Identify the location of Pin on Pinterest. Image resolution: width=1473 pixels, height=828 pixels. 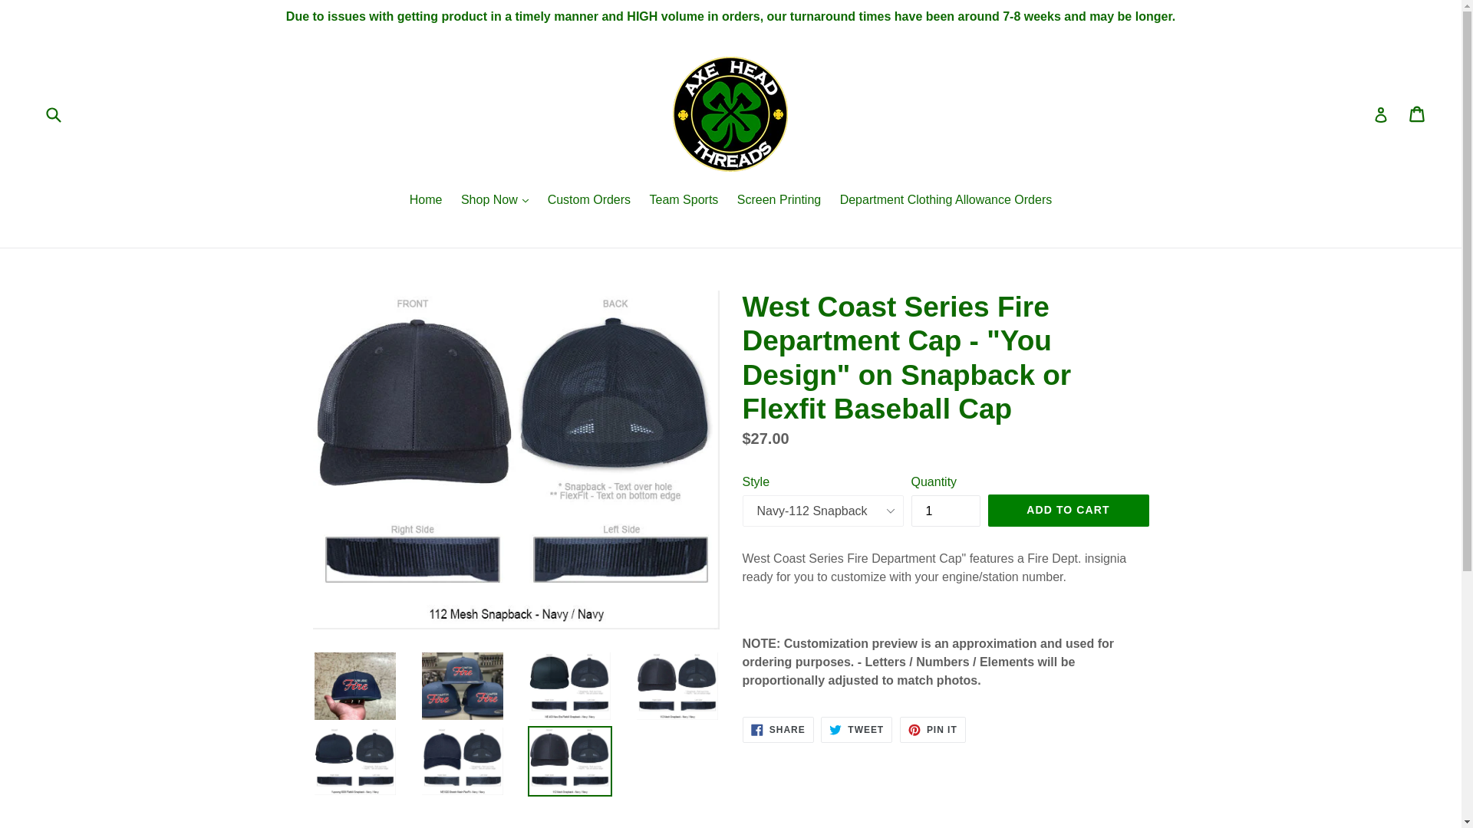
(933, 730).